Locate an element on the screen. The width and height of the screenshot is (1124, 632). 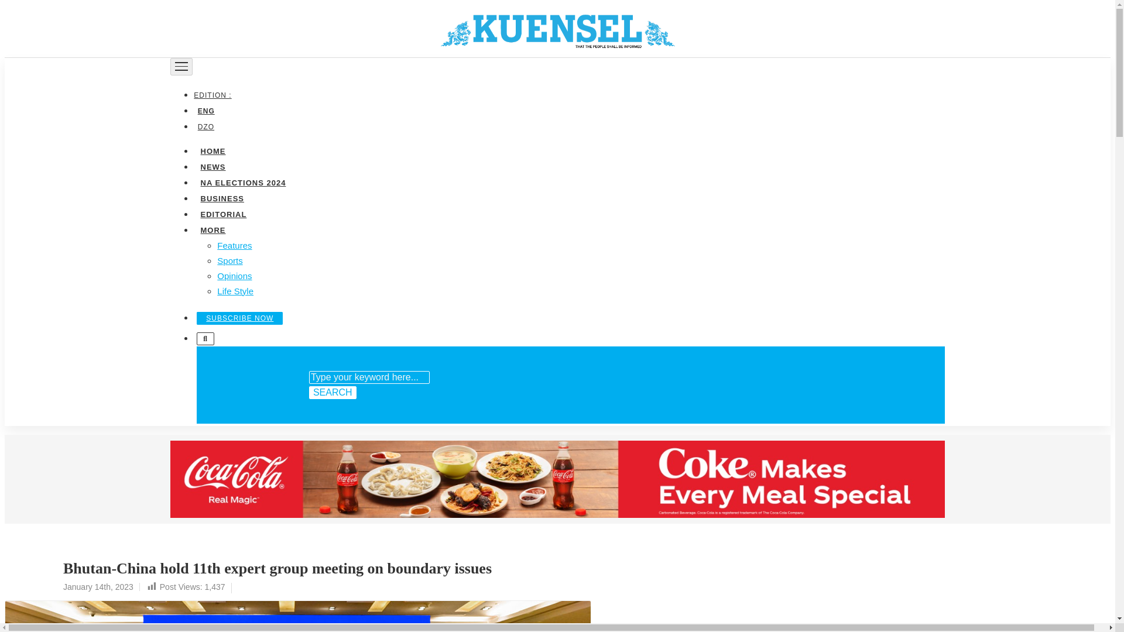
Sports is located at coordinates (229, 260).